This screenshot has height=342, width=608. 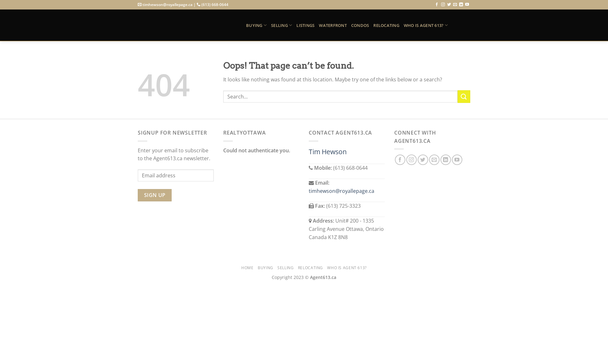 What do you see at coordinates (360, 25) in the screenshot?
I see `CONDOS` at bounding box center [360, 25].